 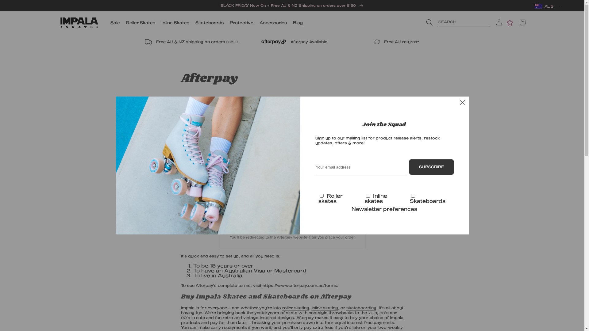 What do you see at coordinates (522, 22) in the screenshot?
I see `Cart` at bounding box center [522, 22].